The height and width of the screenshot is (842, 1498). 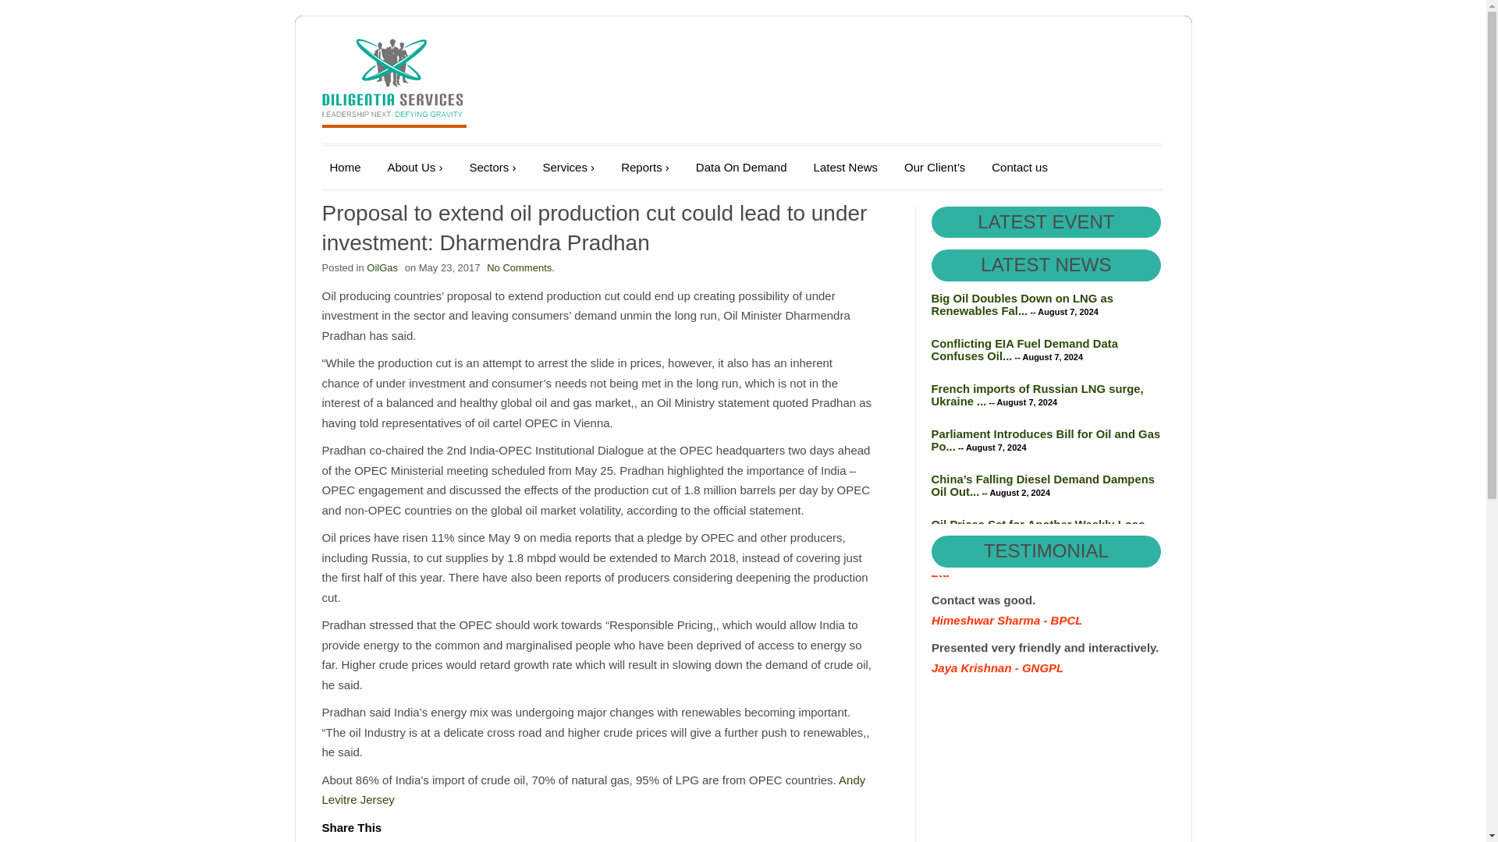 What do you see at coordinates (382, 267) in the screenshot?
I see `OilGas` at bounding box center [382, 267].